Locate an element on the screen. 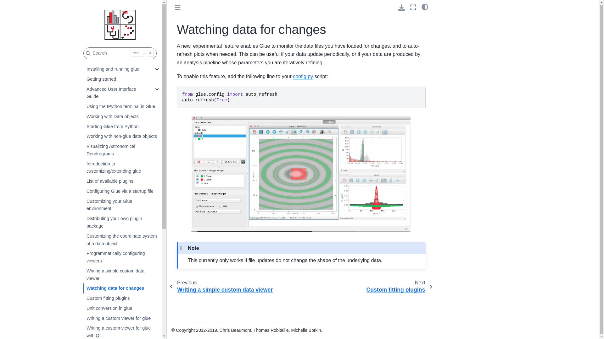 This screenshot has width=604, height=339. Working with Data objects is located at coordinates (122, 117).